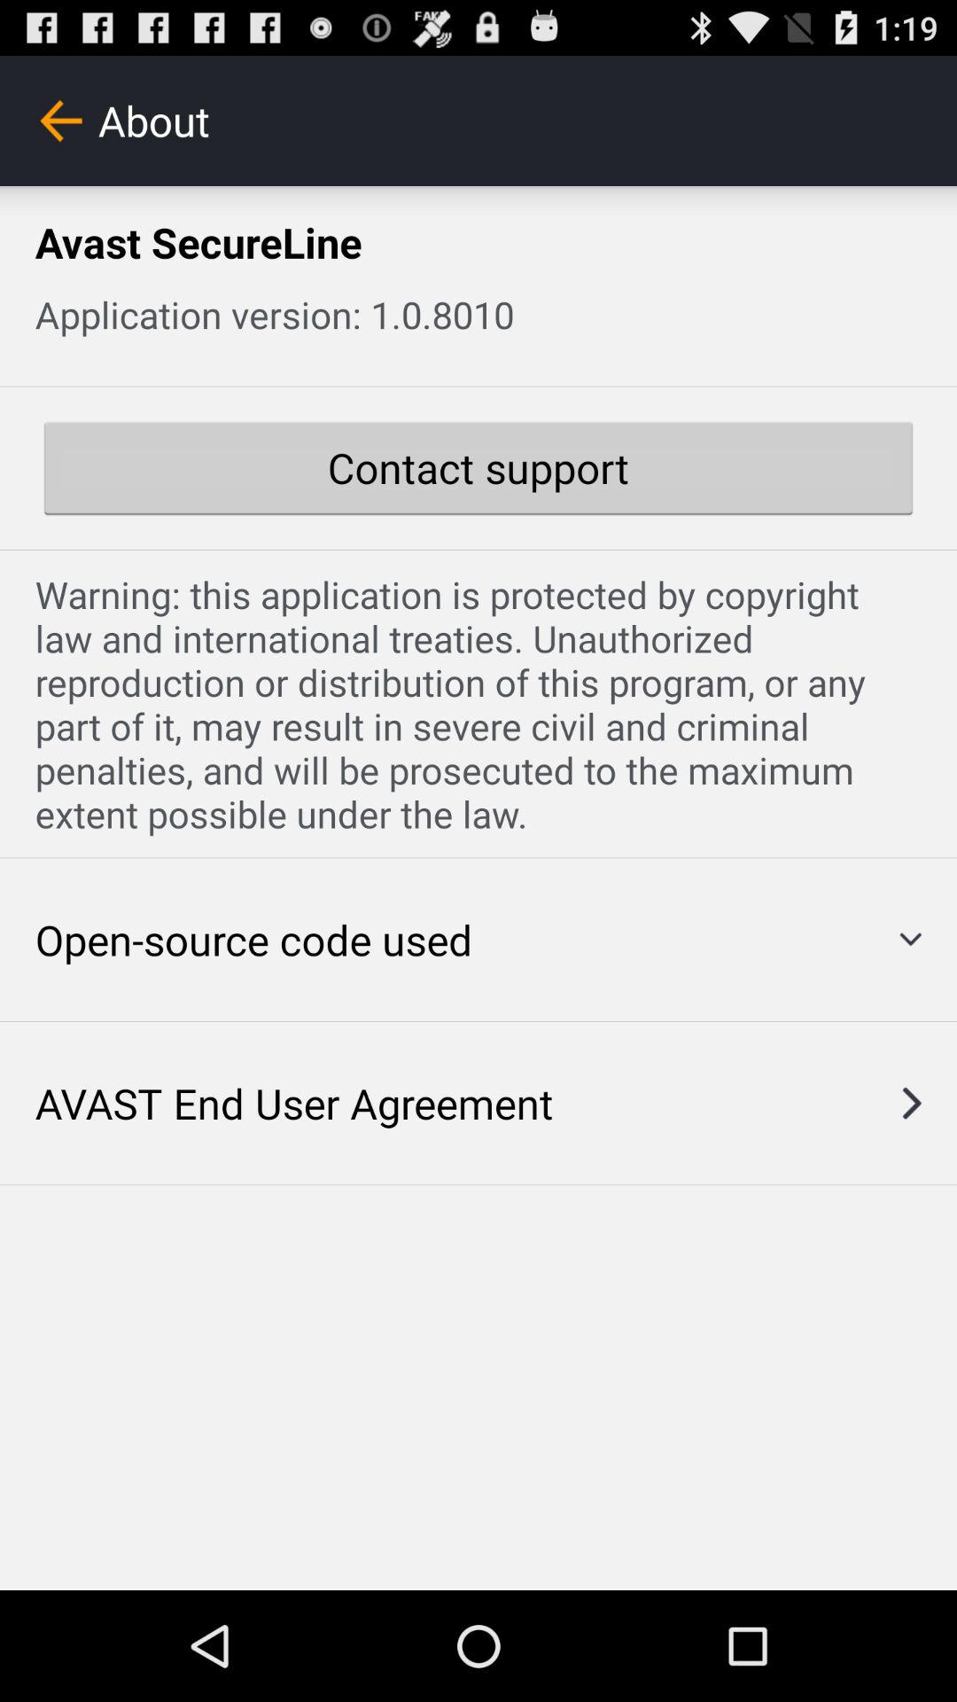  I want to click on jump to the warning this application app, so click(478, 704).